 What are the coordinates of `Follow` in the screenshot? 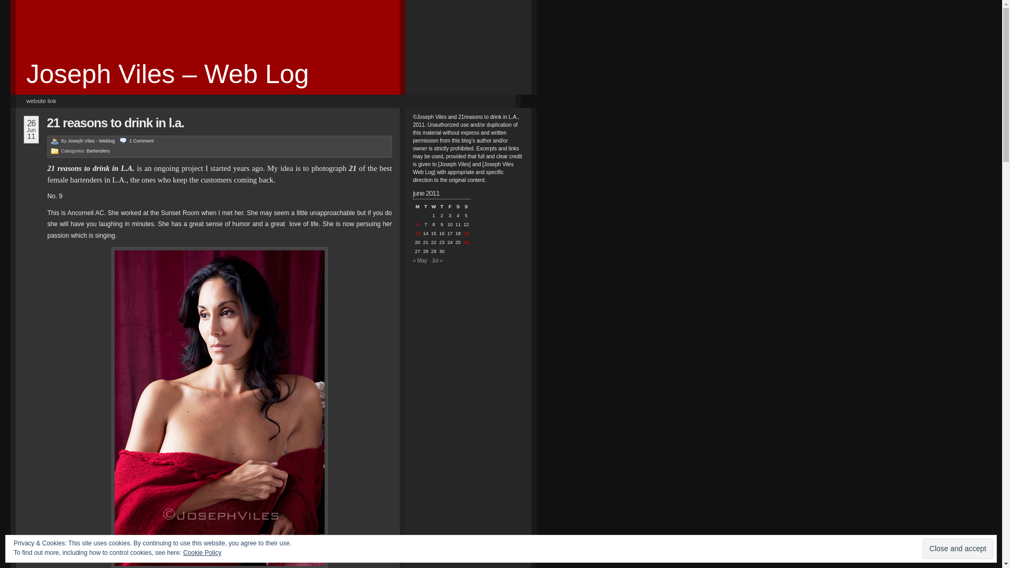 It's located at (954, 553).